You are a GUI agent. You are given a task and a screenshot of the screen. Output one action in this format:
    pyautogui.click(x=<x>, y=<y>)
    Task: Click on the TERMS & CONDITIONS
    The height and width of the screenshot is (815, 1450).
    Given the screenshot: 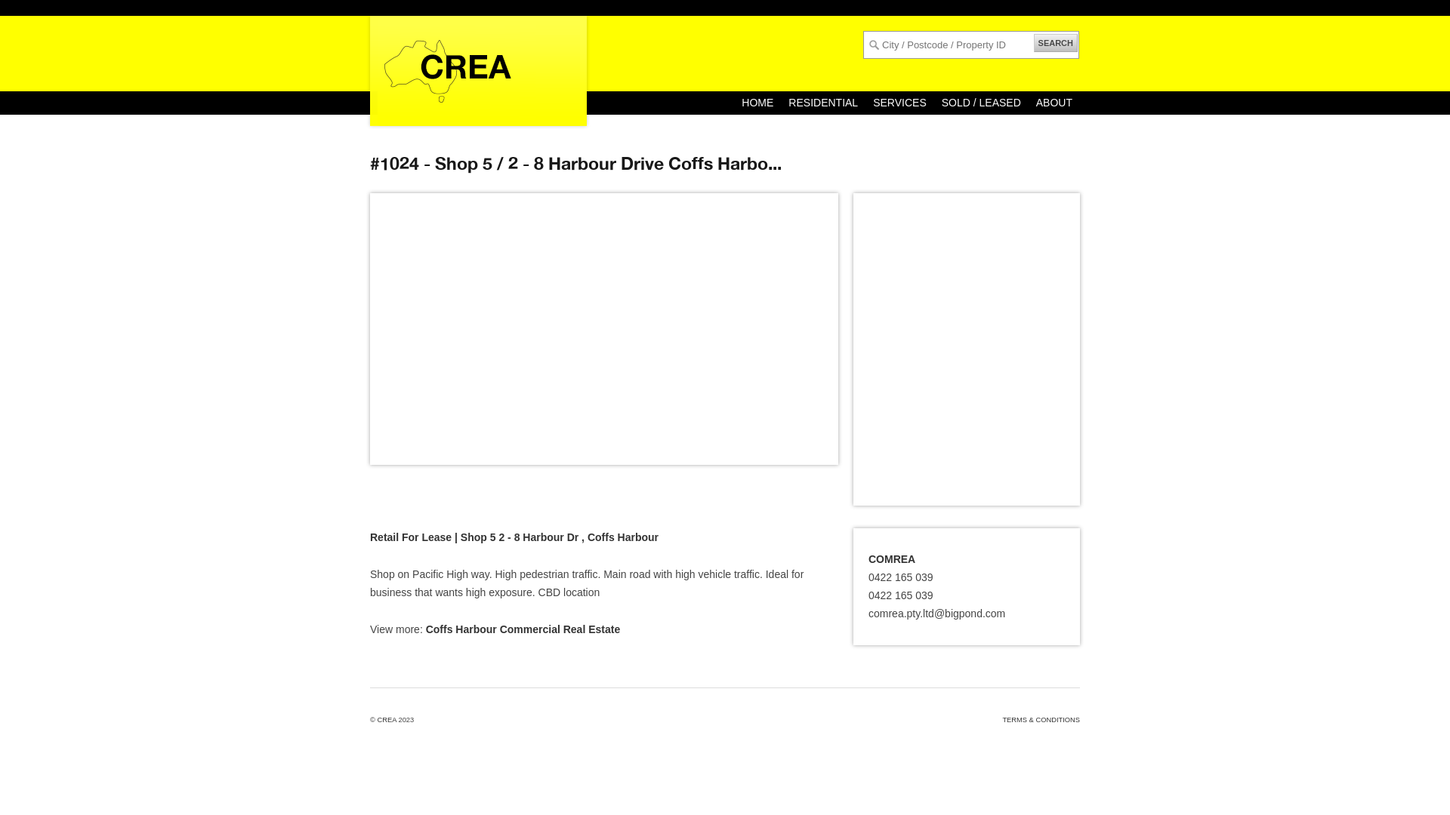 What is the action you would take?
    pyautogui.click(x=1041, y=720)
    